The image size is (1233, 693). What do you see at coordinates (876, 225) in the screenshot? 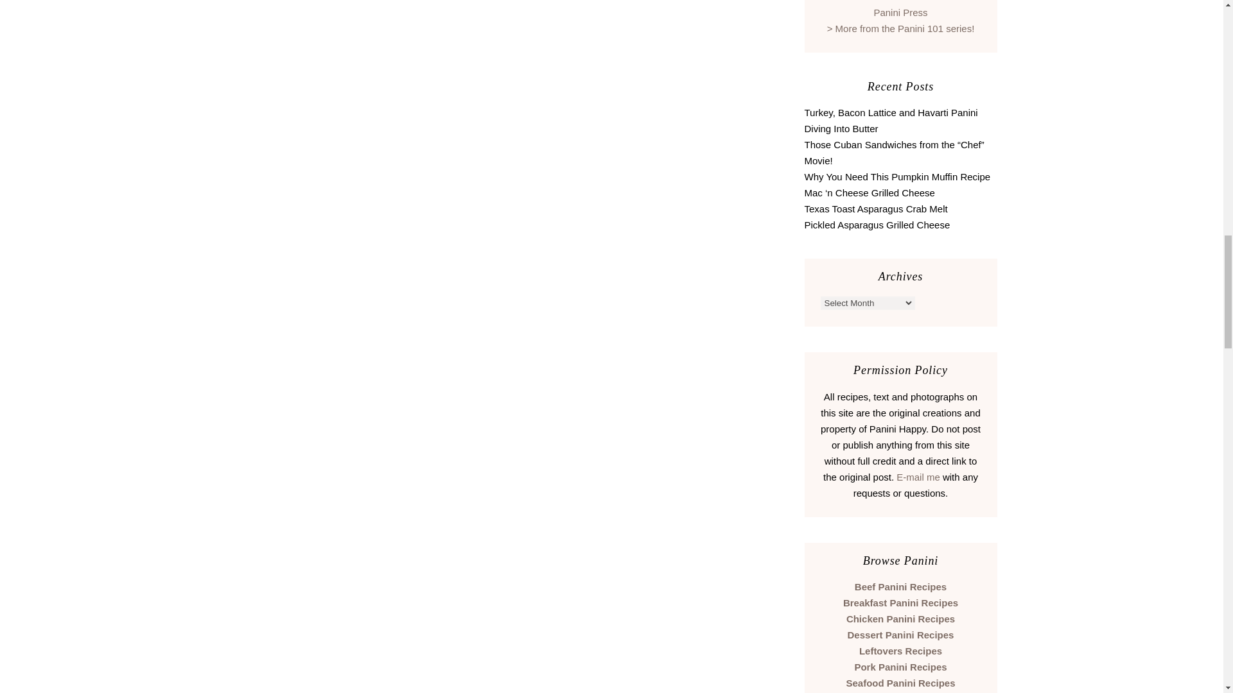
I see `Pickled Asparagus Grilled Cheese` at bounding box center [876, 225].